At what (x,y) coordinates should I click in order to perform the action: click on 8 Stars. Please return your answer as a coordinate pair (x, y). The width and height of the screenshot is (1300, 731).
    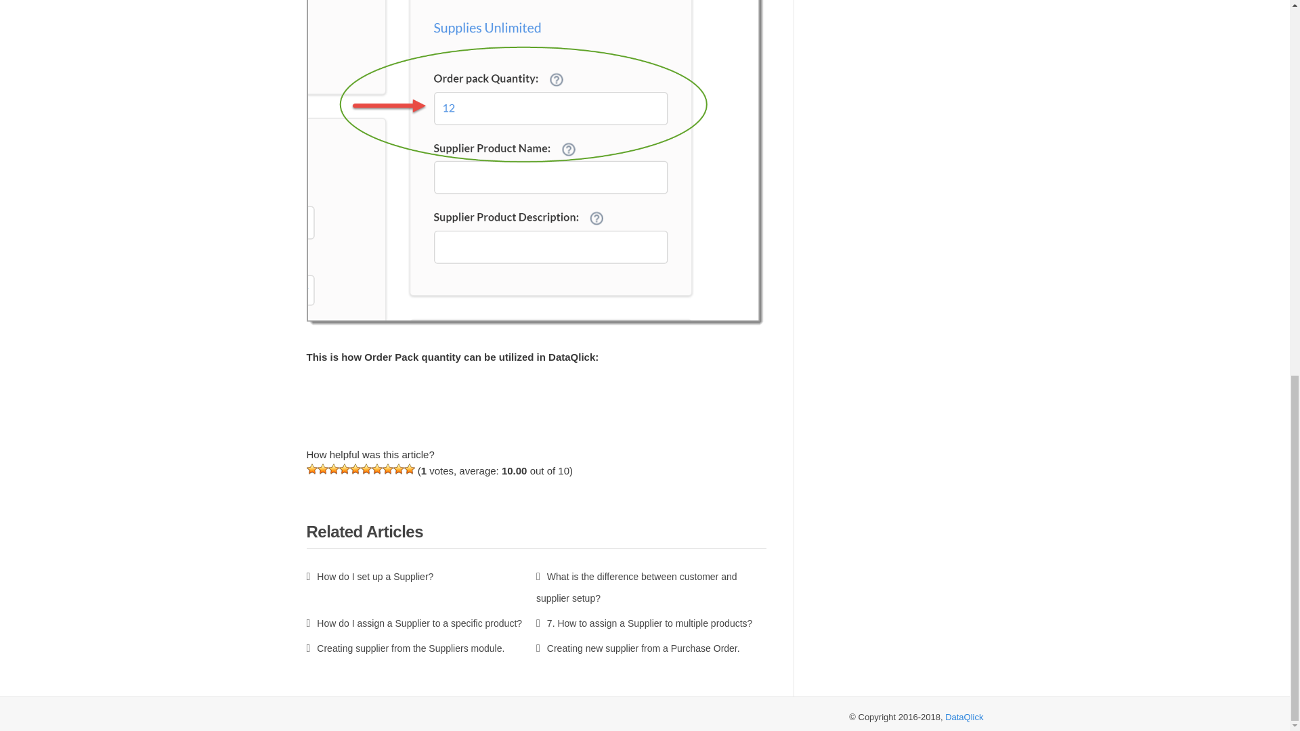
    Looking at the image, I should click on (387, 468).